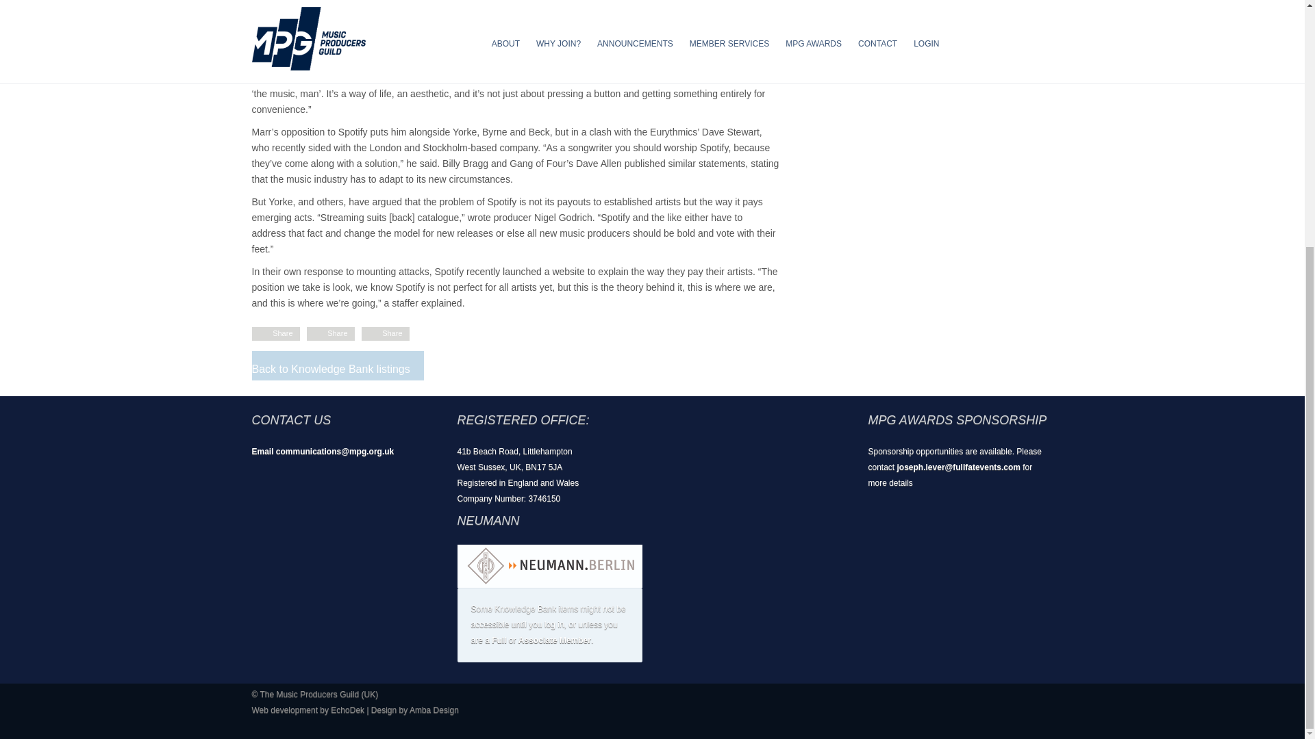 This screenshot has width=1315, height=739. Describe the element at coordinates (337, 333) in the screenshot. I see `Share` at that location.